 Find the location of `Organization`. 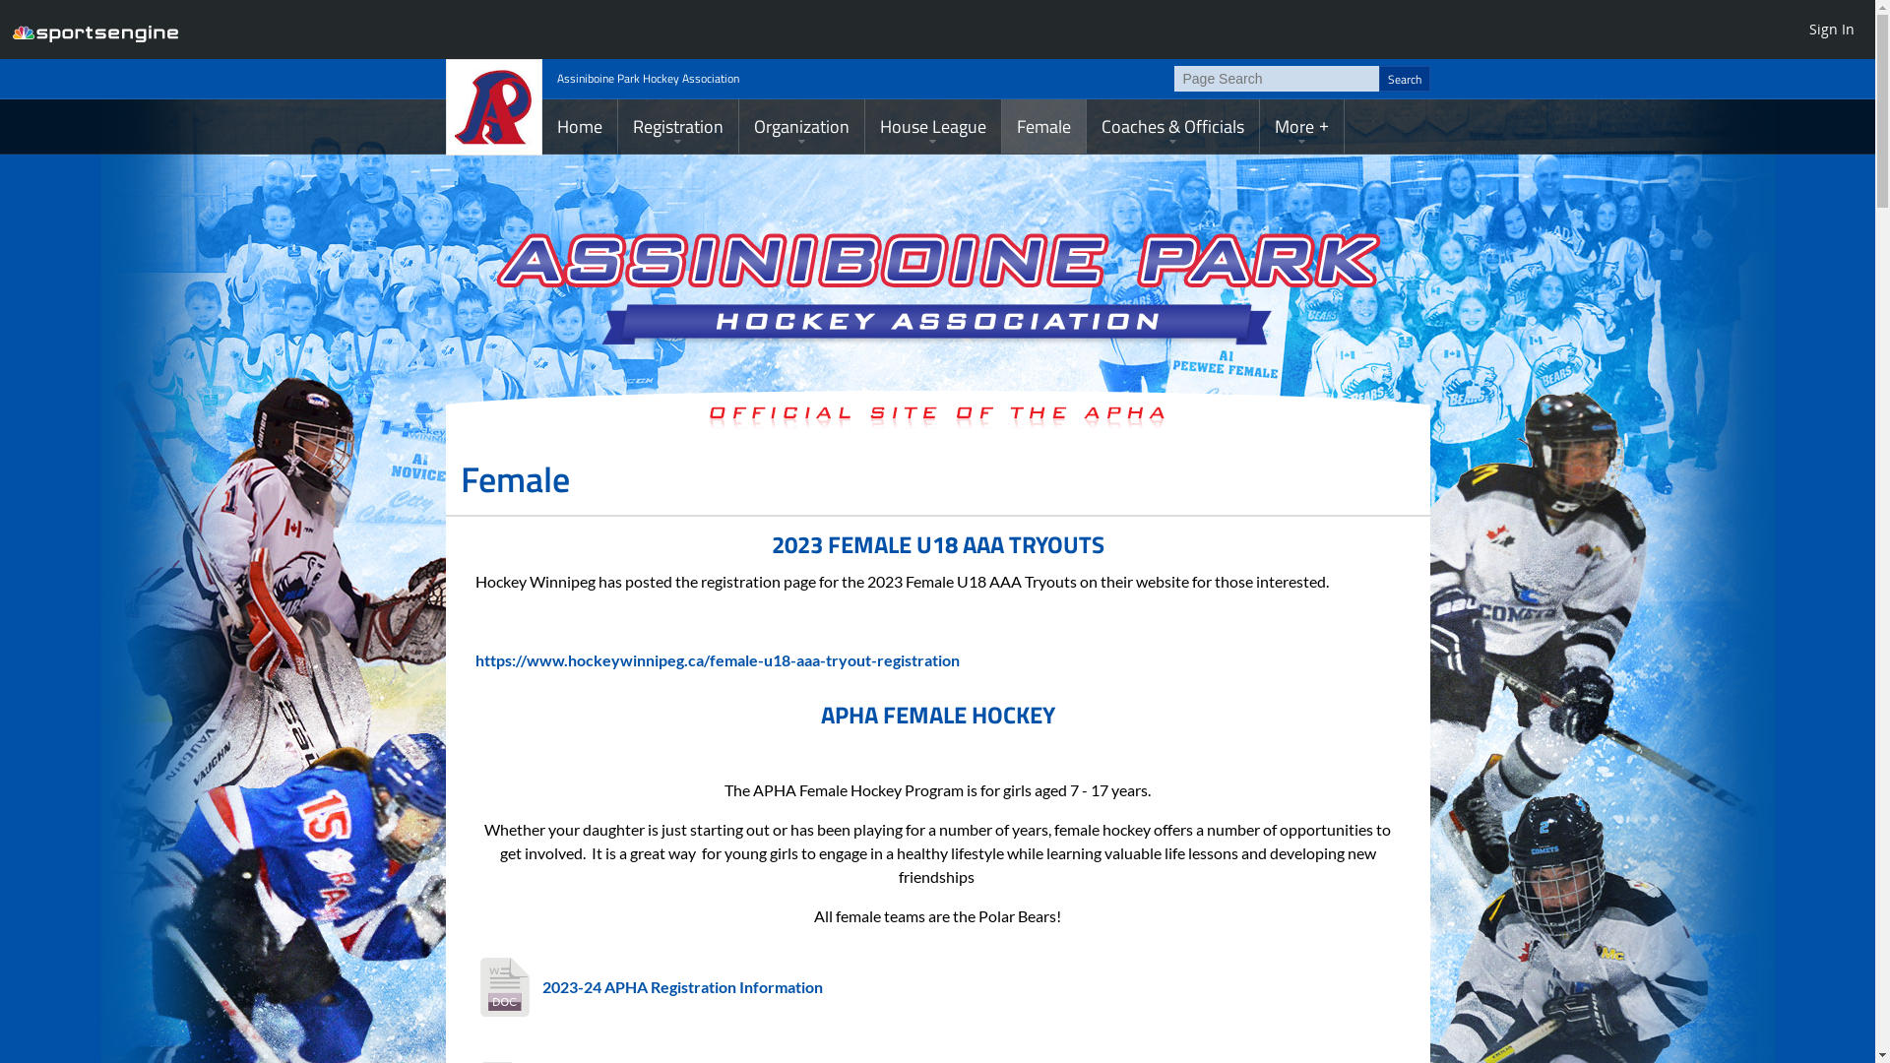

Organization is located at coordinates (801, 126).